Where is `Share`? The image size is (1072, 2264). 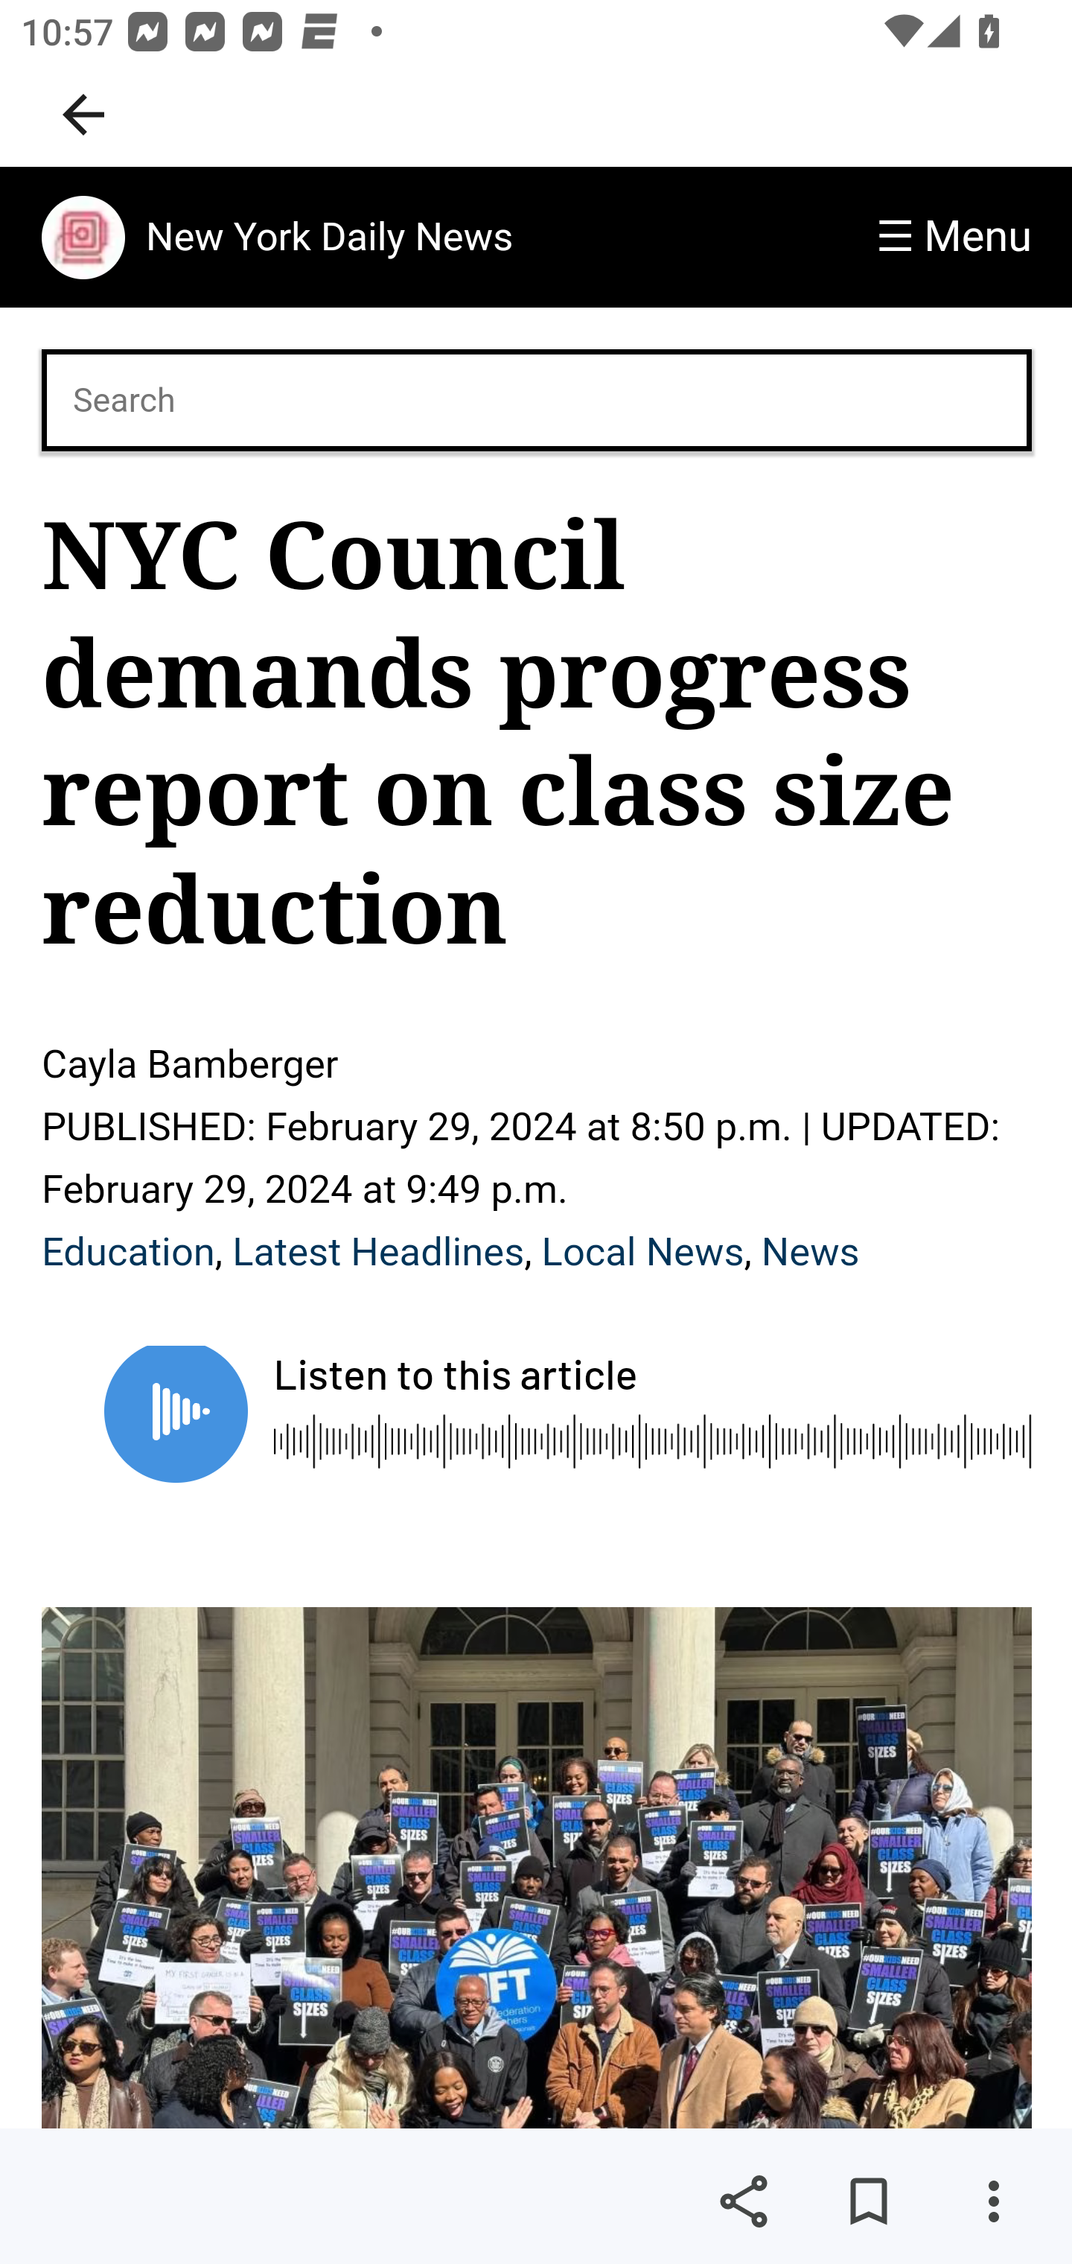 Share is located at coordinates (743, 2201).